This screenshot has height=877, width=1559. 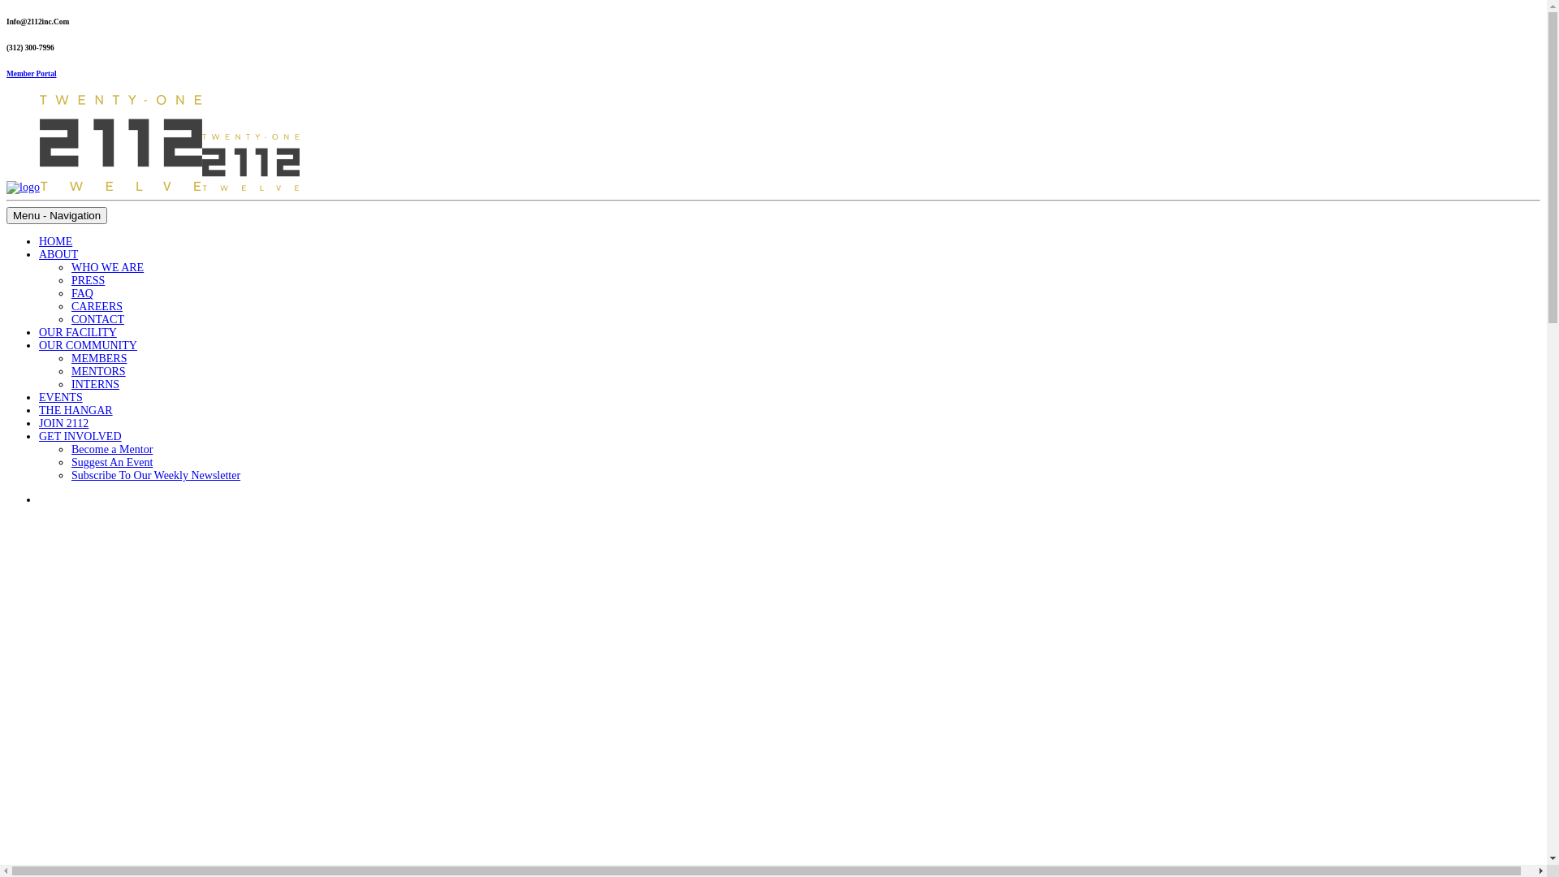 What do you see at coordinates (107, 268) in the screenshot?
I see `WHO WE ARE` at bounding box center [107, 268].